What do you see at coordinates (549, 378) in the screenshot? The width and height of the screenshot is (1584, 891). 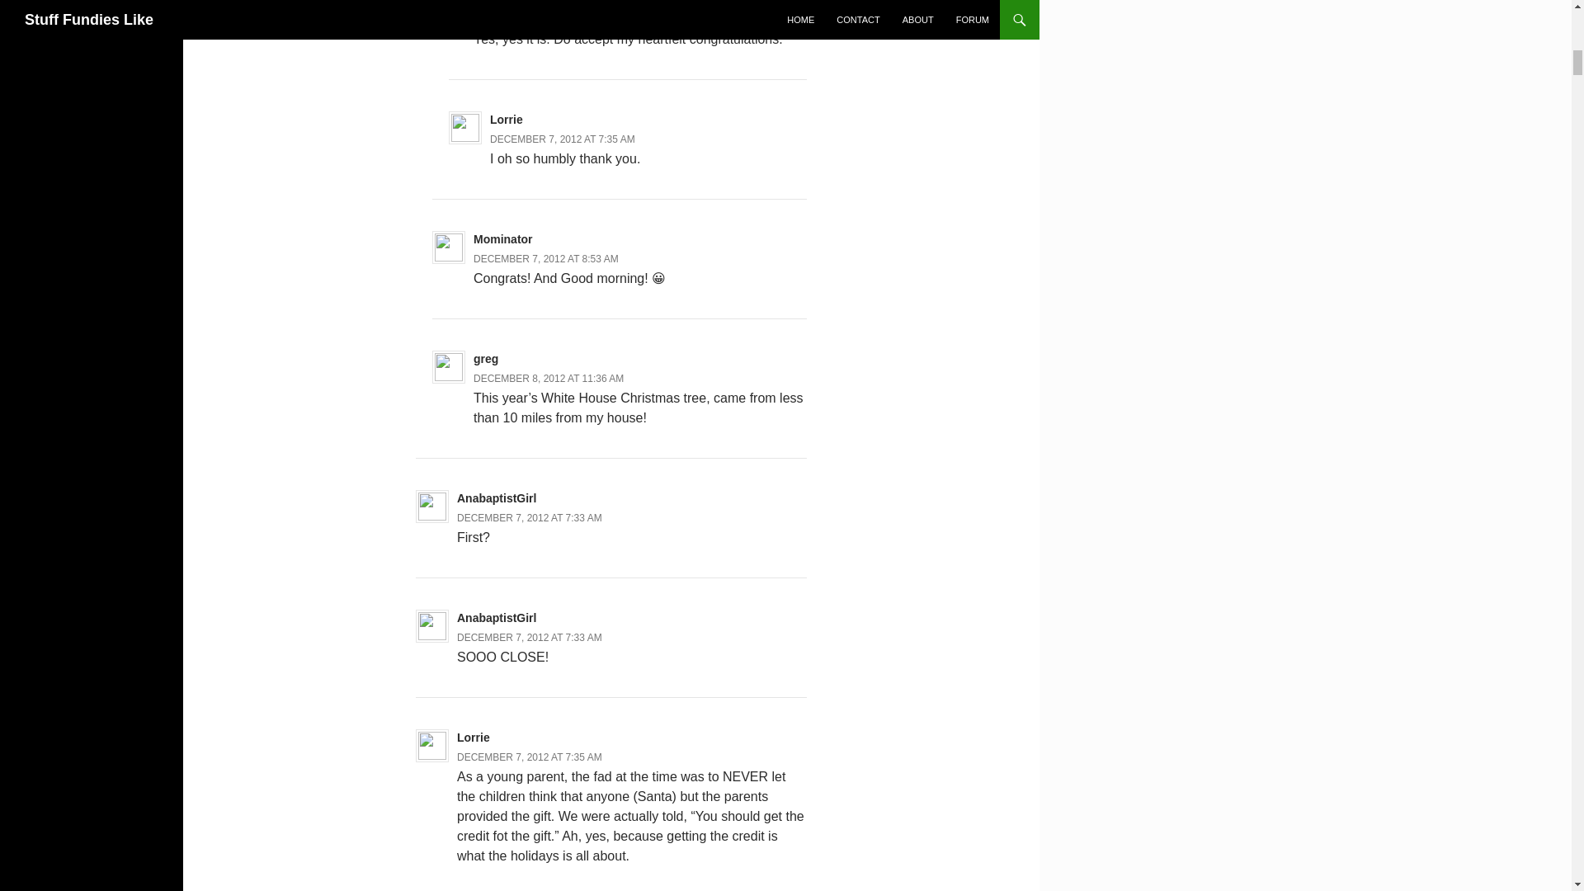 I see `DECEMBER 8, 2012 AT 11:36 AM` at bounding box center [549, 378].